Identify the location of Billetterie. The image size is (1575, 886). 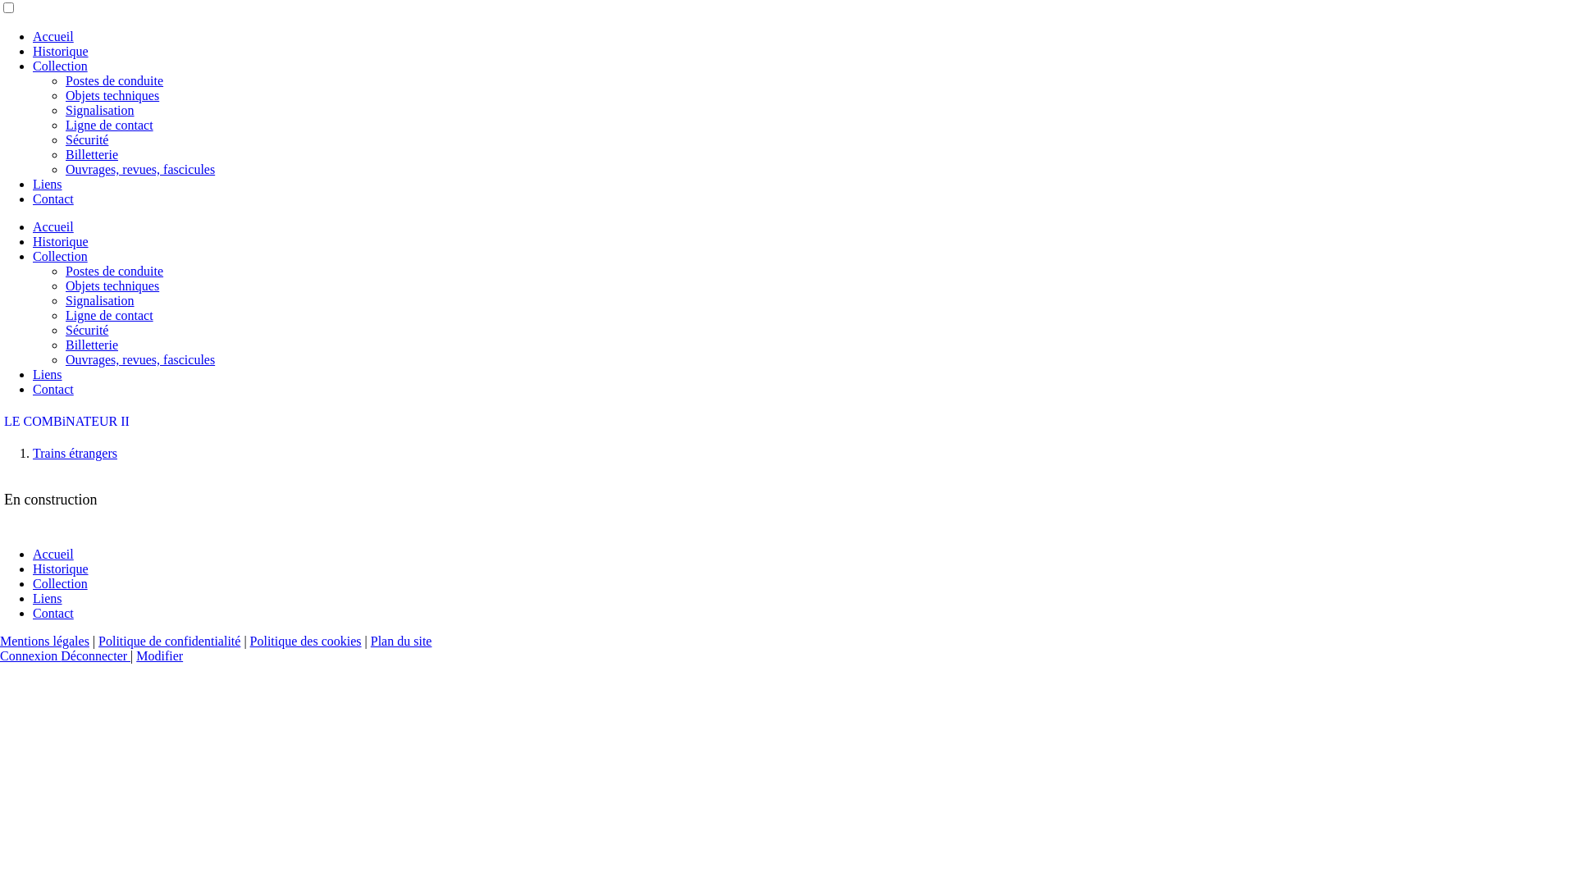
(92, 345).